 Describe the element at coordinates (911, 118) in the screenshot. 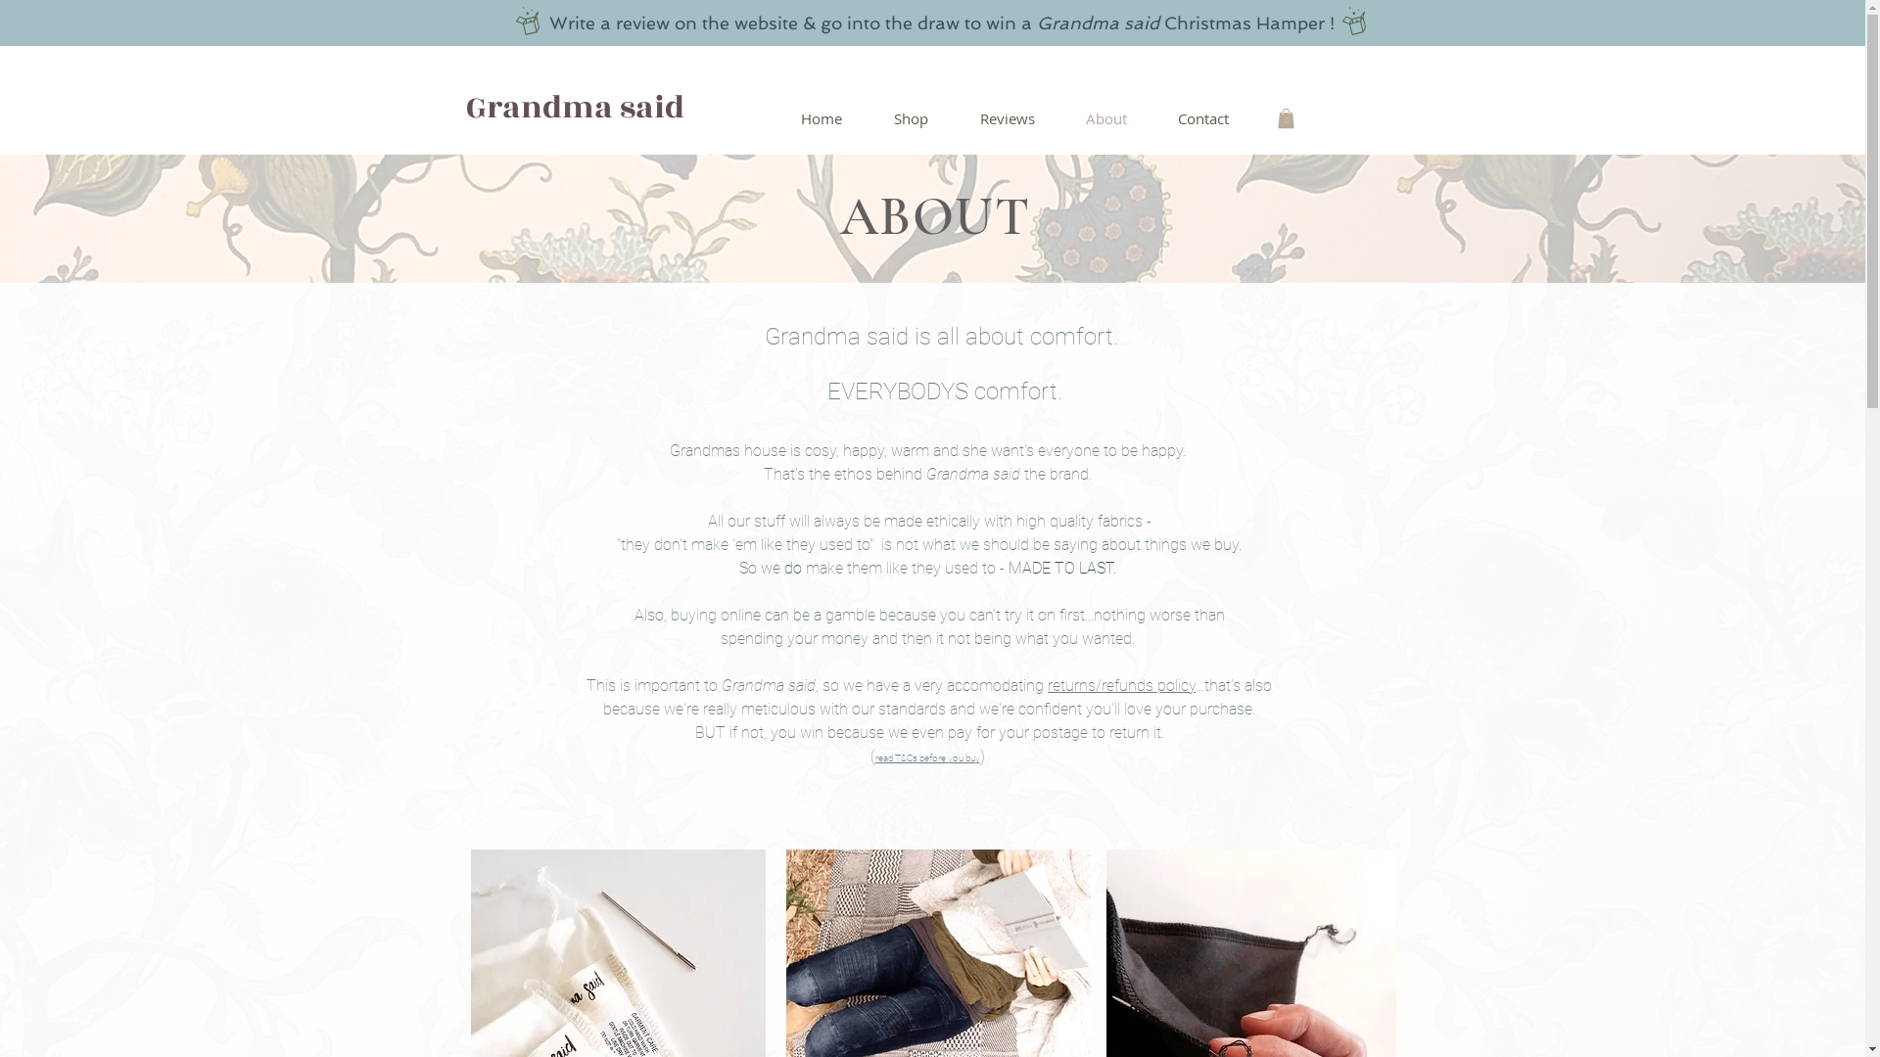

I see `Shop` at that location.